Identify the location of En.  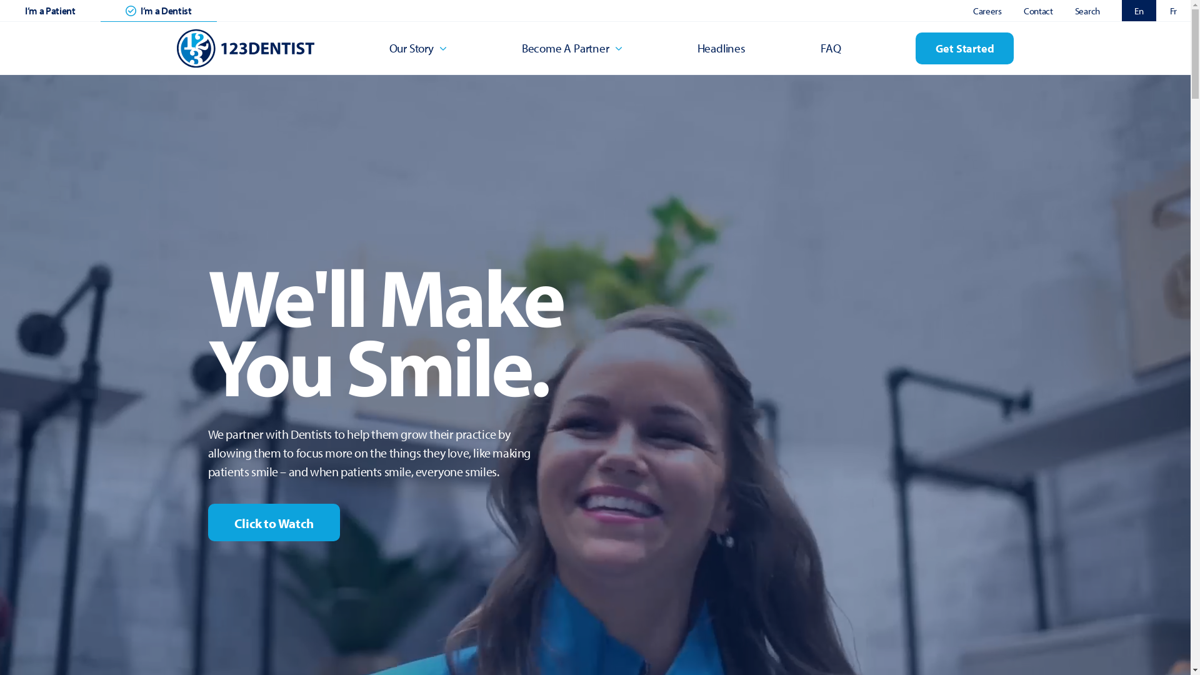
(1139, 11).